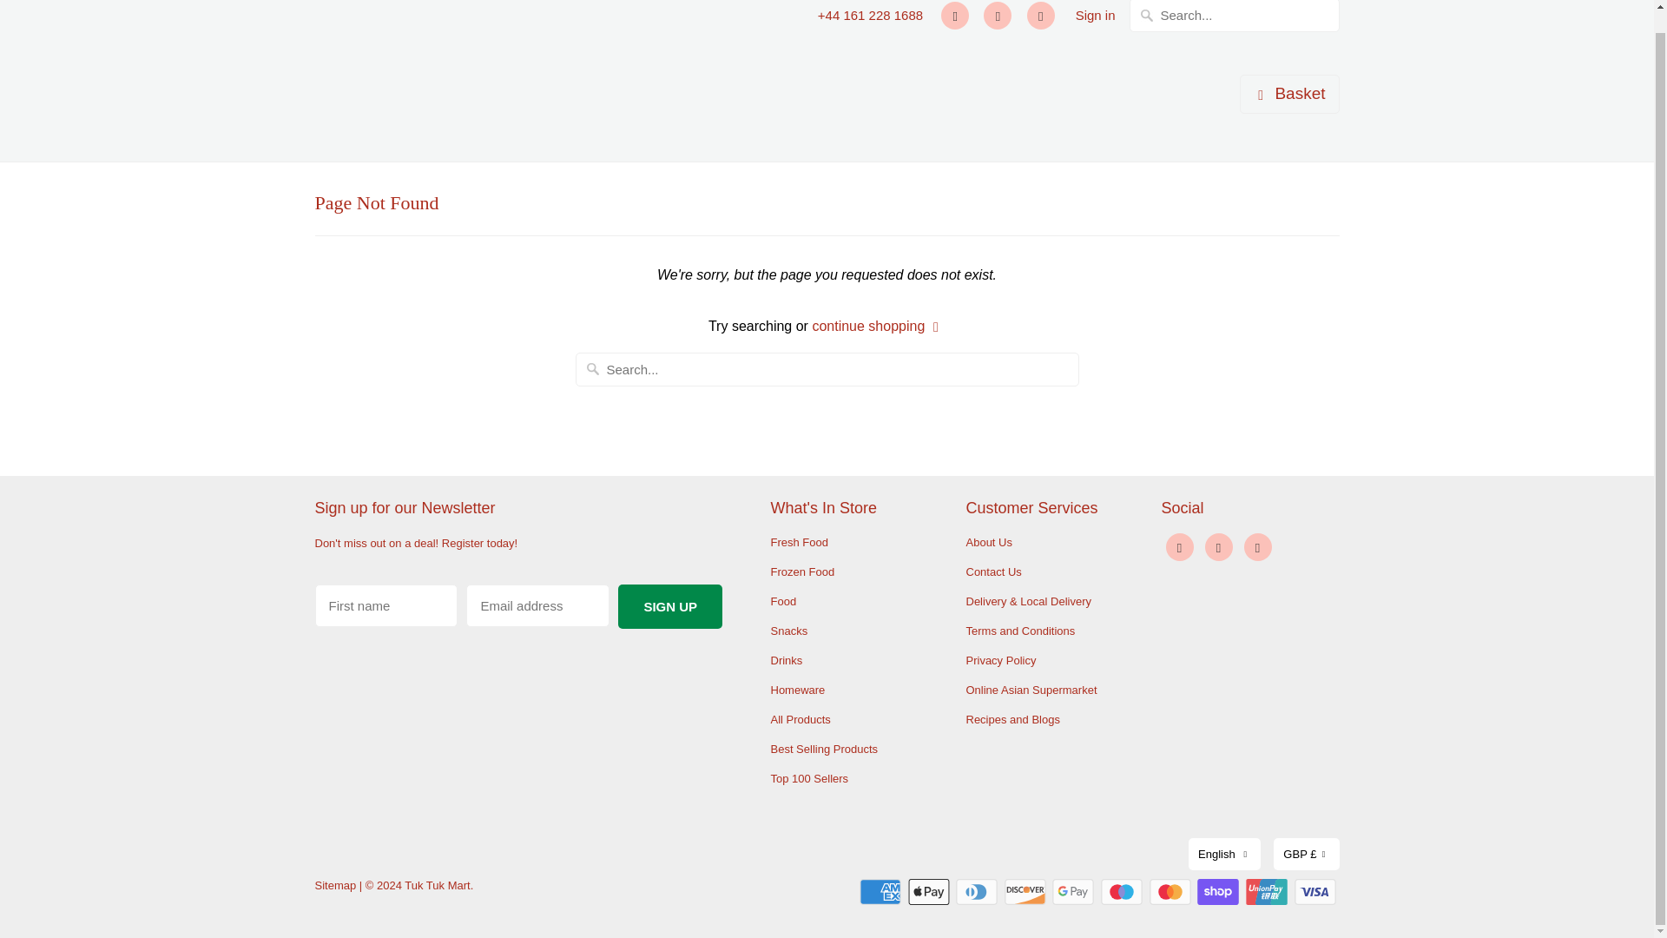 This screenshot has width=1667, height=938. Describe the element at coordinates (670, 606) in the screenshot. I see `Sign Up` at that location.